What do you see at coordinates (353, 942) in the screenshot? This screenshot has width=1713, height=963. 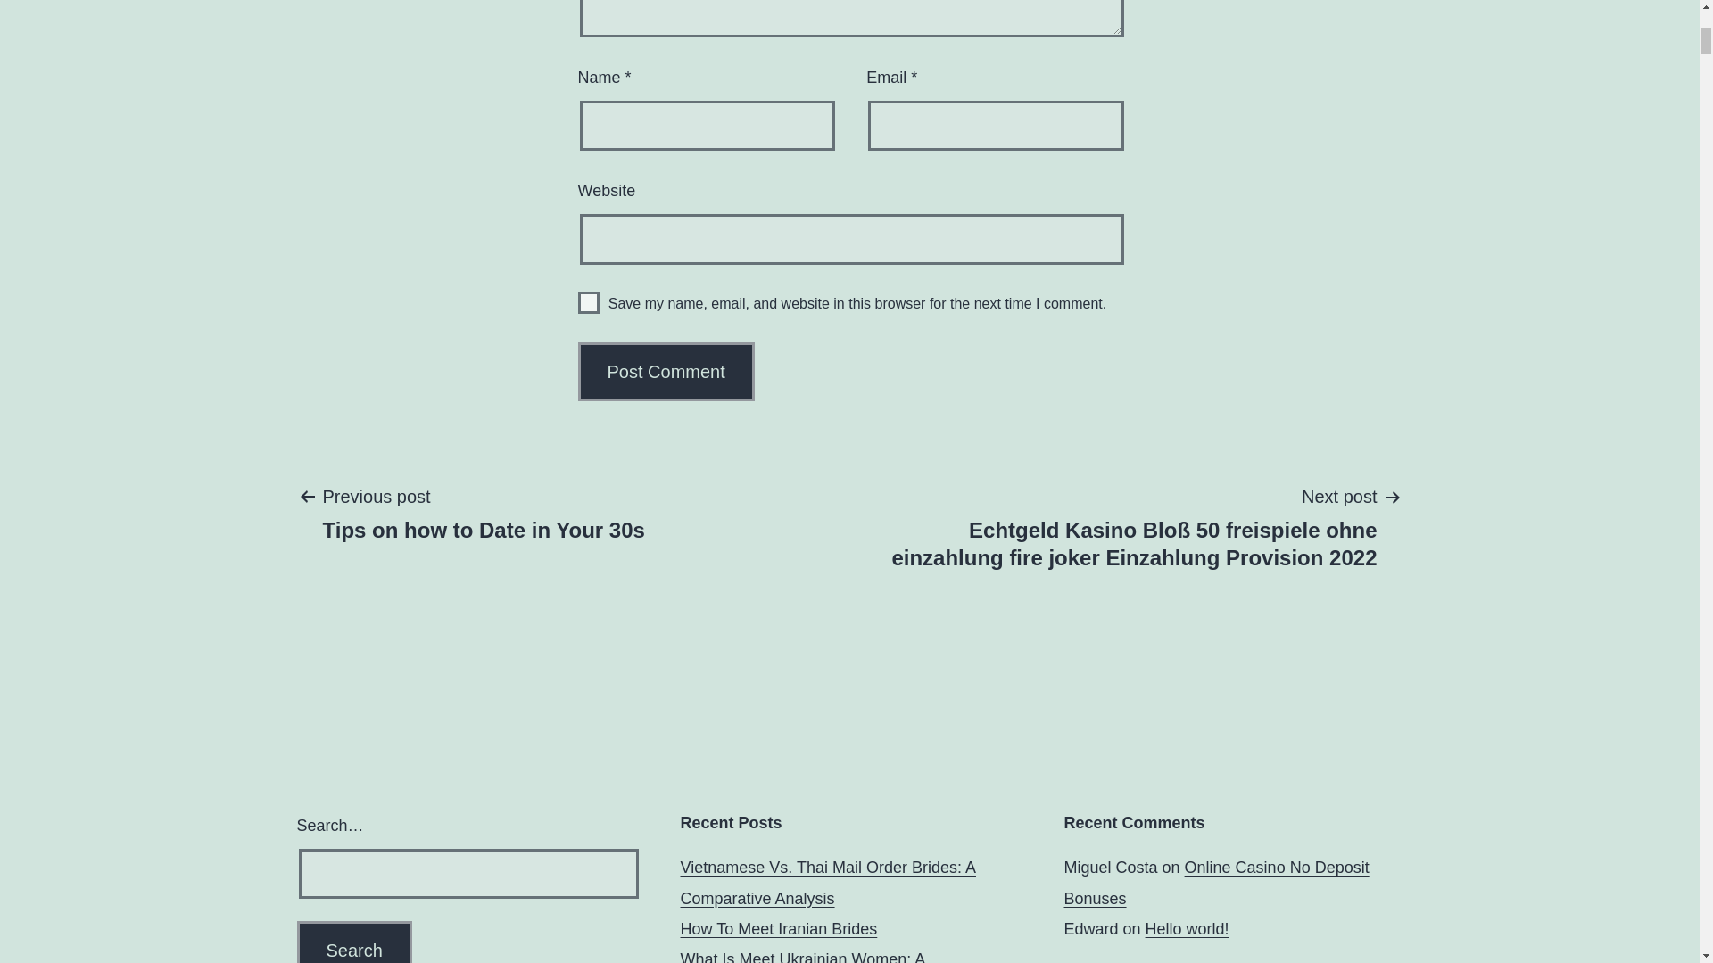 I see `Post Comment` at bounding box center [353, 942].